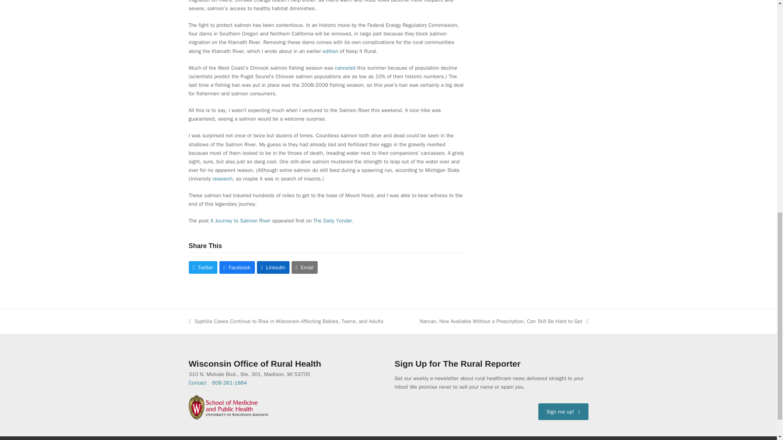  Describe the element at coordinates (332, 220) in the screenshot. I see `The Daily Yonder` at that location.